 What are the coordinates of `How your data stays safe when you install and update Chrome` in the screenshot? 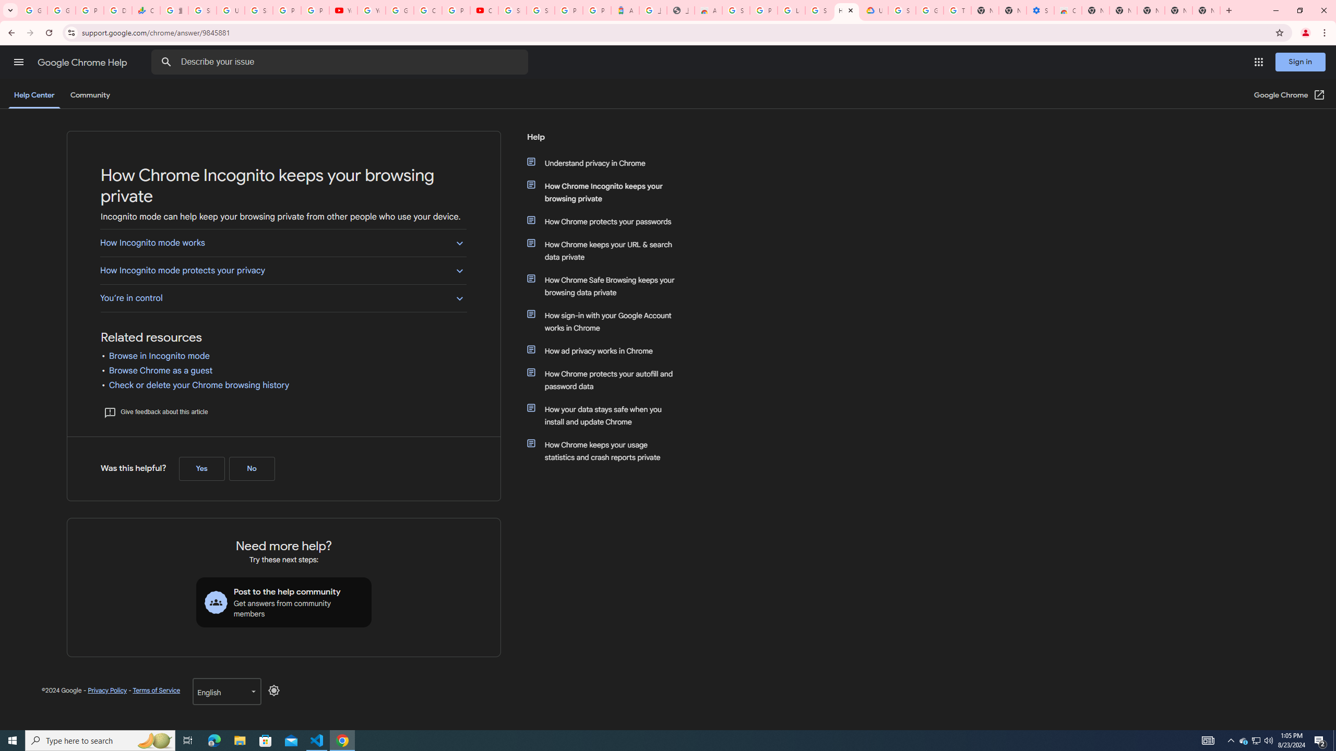 It's located at (607, 415).